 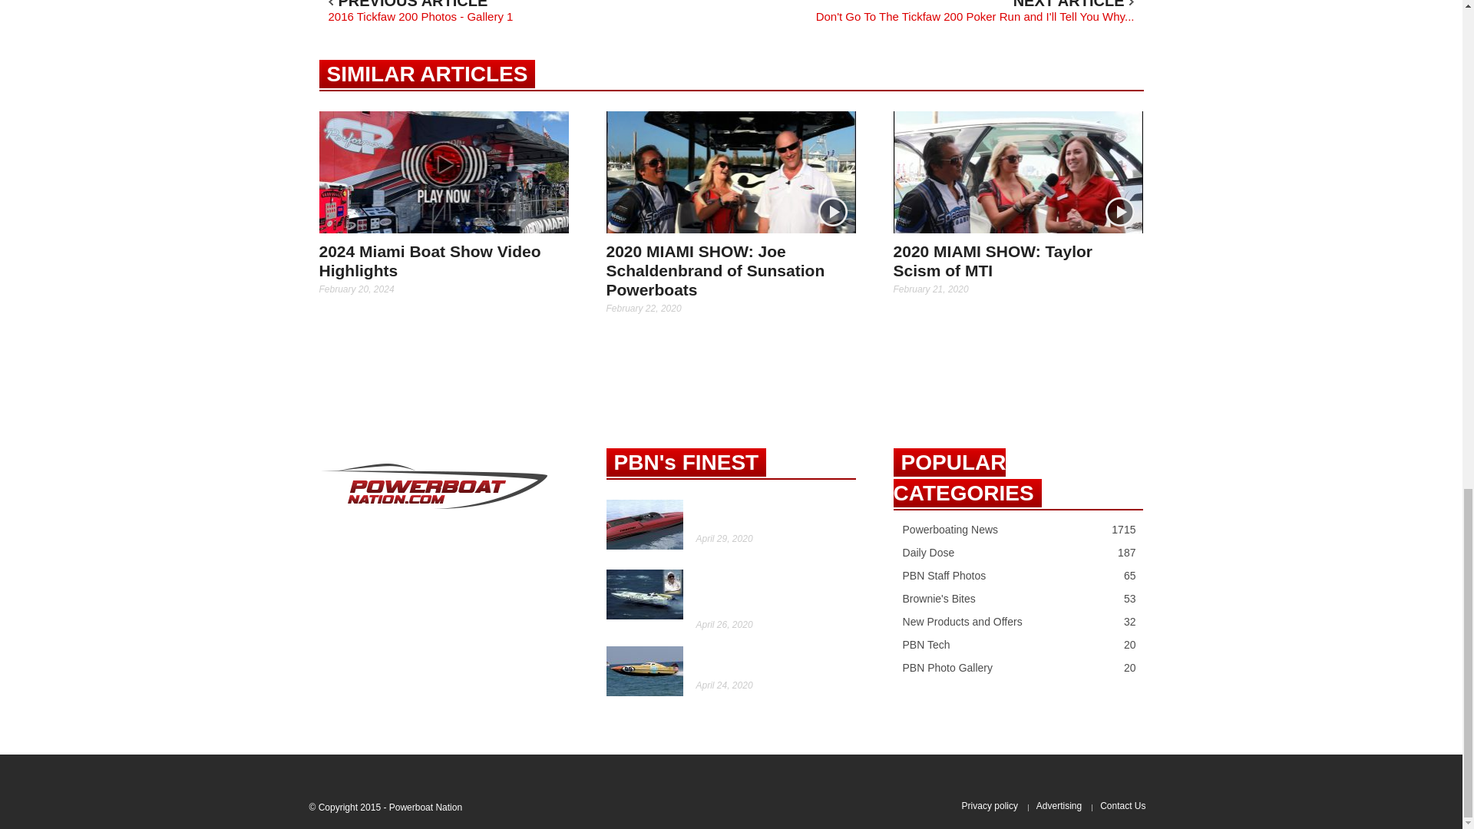 What do you see at coordinates (430, 261) in the screenshot?
I see `2024 Miami Boat Show Video Highlights` at bounding box center [430, 261].